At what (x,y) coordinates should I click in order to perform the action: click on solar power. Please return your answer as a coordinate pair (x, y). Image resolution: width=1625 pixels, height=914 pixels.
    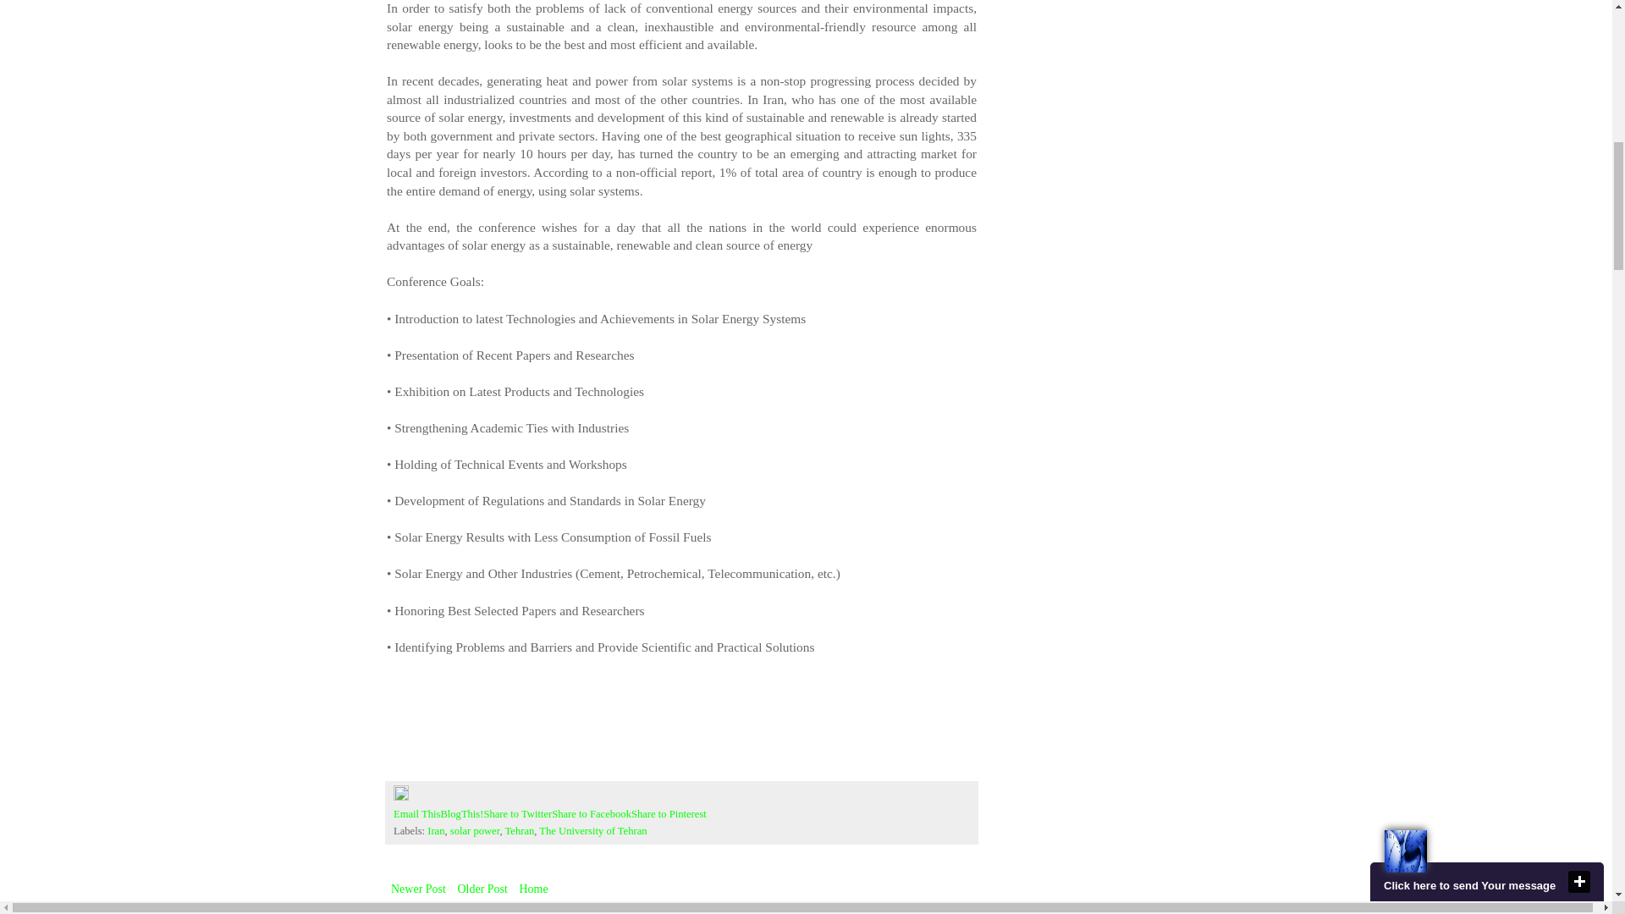
    Looking at the image, I should click on (475, 831).